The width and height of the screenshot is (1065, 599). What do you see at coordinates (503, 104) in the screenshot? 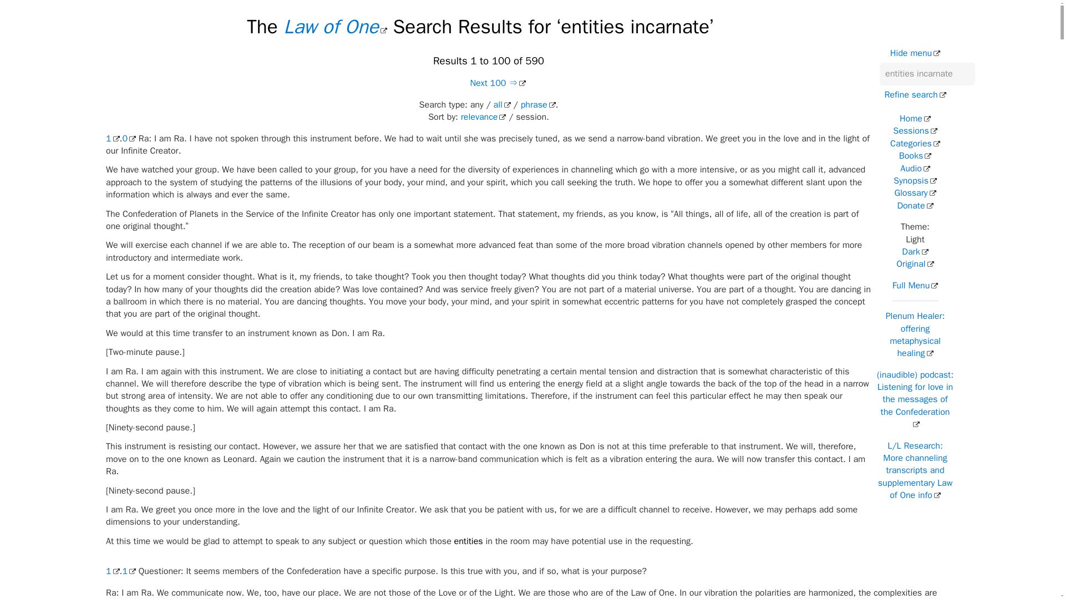
I see `all` at bounding box center [503, 104].